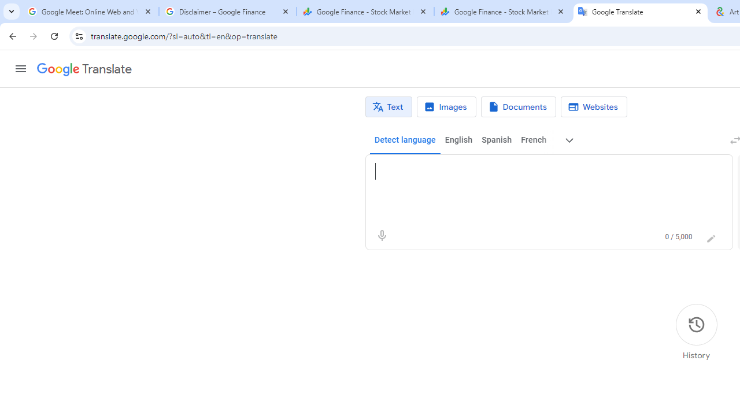 The width and height of the screenshot is (740, 416). What do you see at coordinates (593, 107) in the screenshot?
I see `Website translation` at bounding box center [593, 107].